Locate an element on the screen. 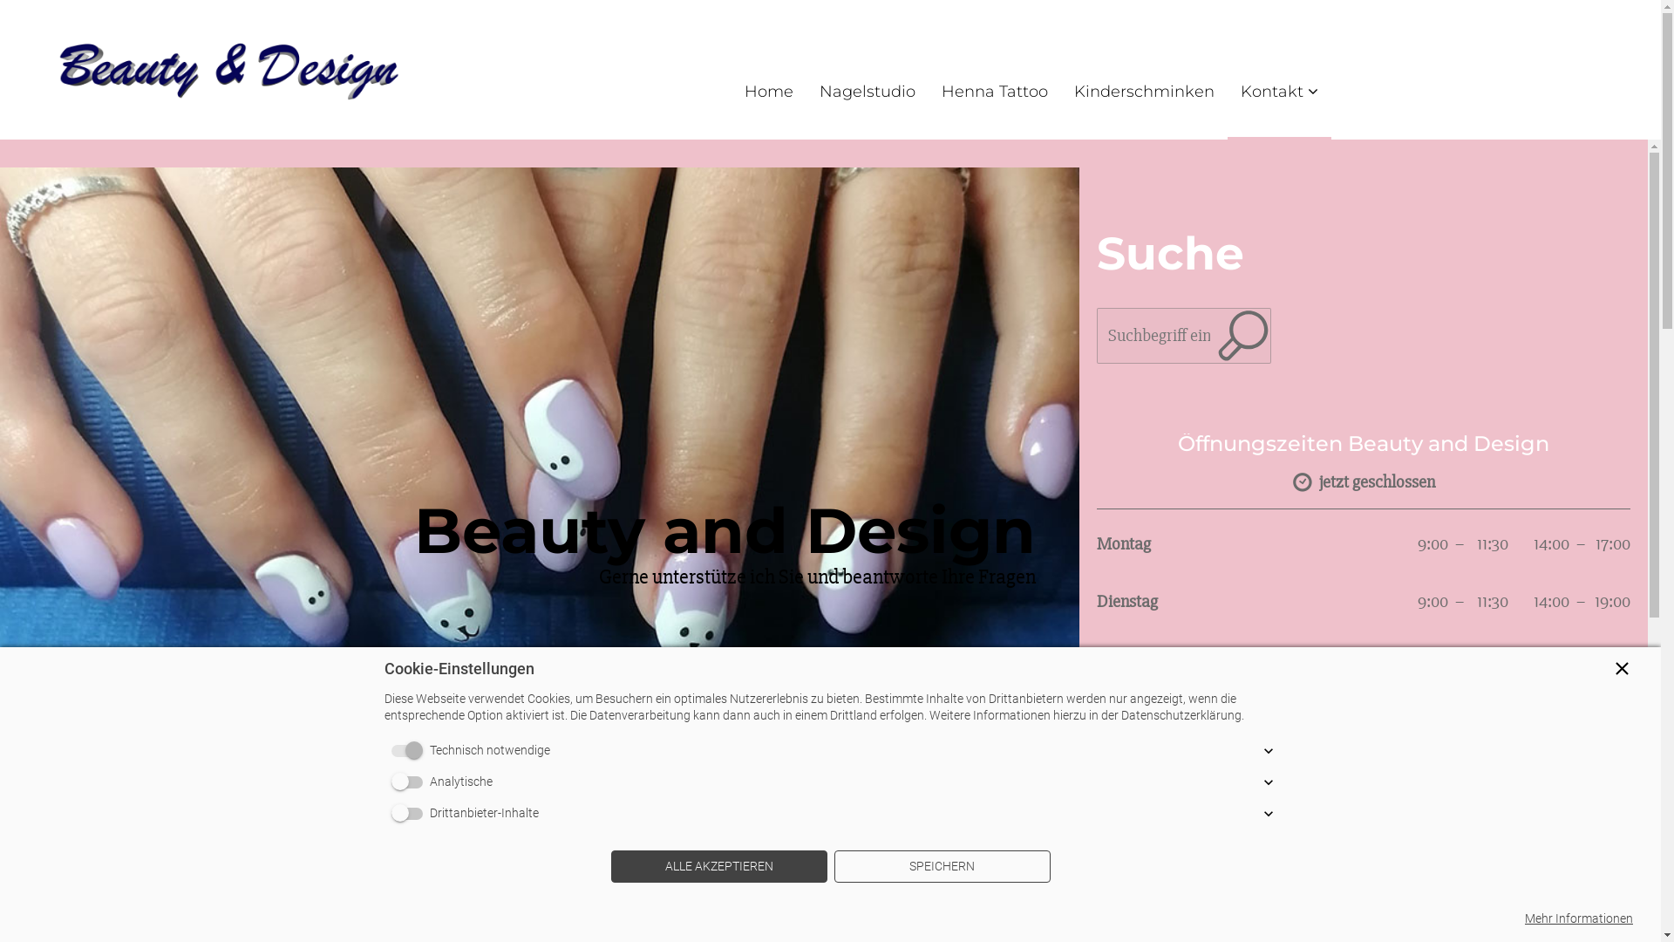  ALLE AKZEPTIEREN is located at coordinates (718, 867).